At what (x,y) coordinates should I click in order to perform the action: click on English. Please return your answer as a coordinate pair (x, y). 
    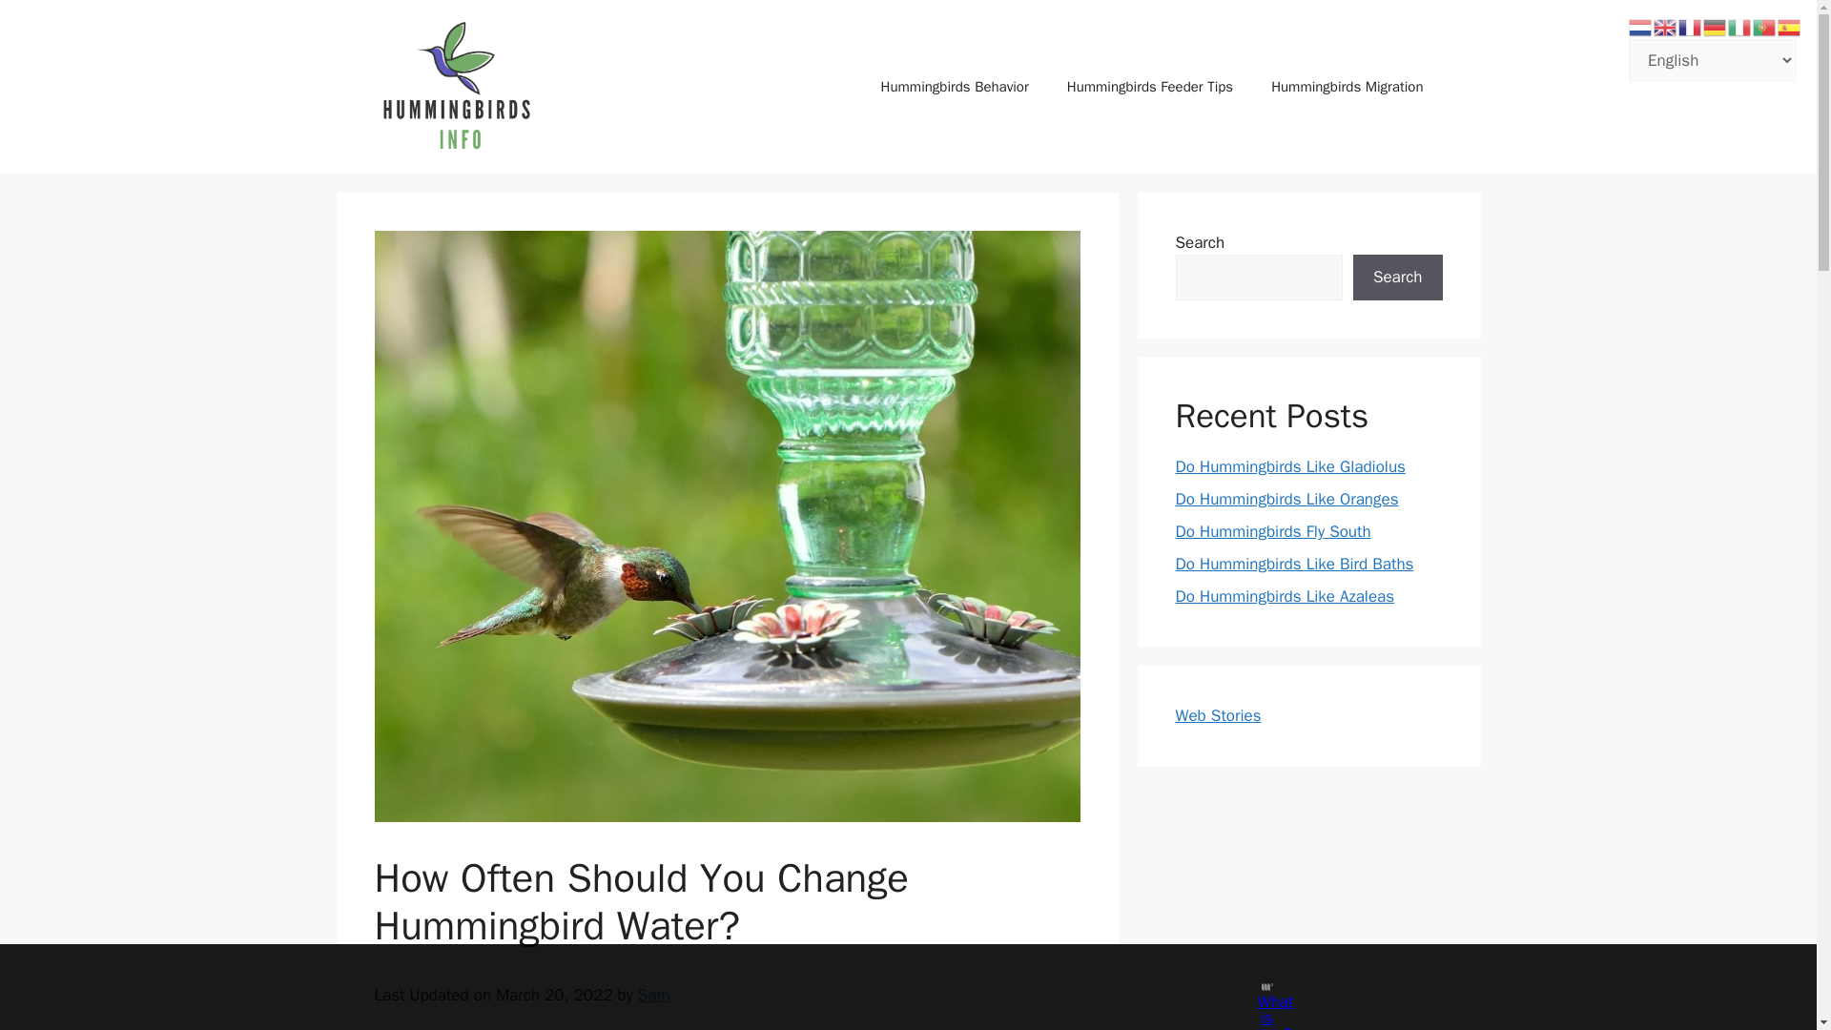
    Looking at the image, I should click on (1665, 26).